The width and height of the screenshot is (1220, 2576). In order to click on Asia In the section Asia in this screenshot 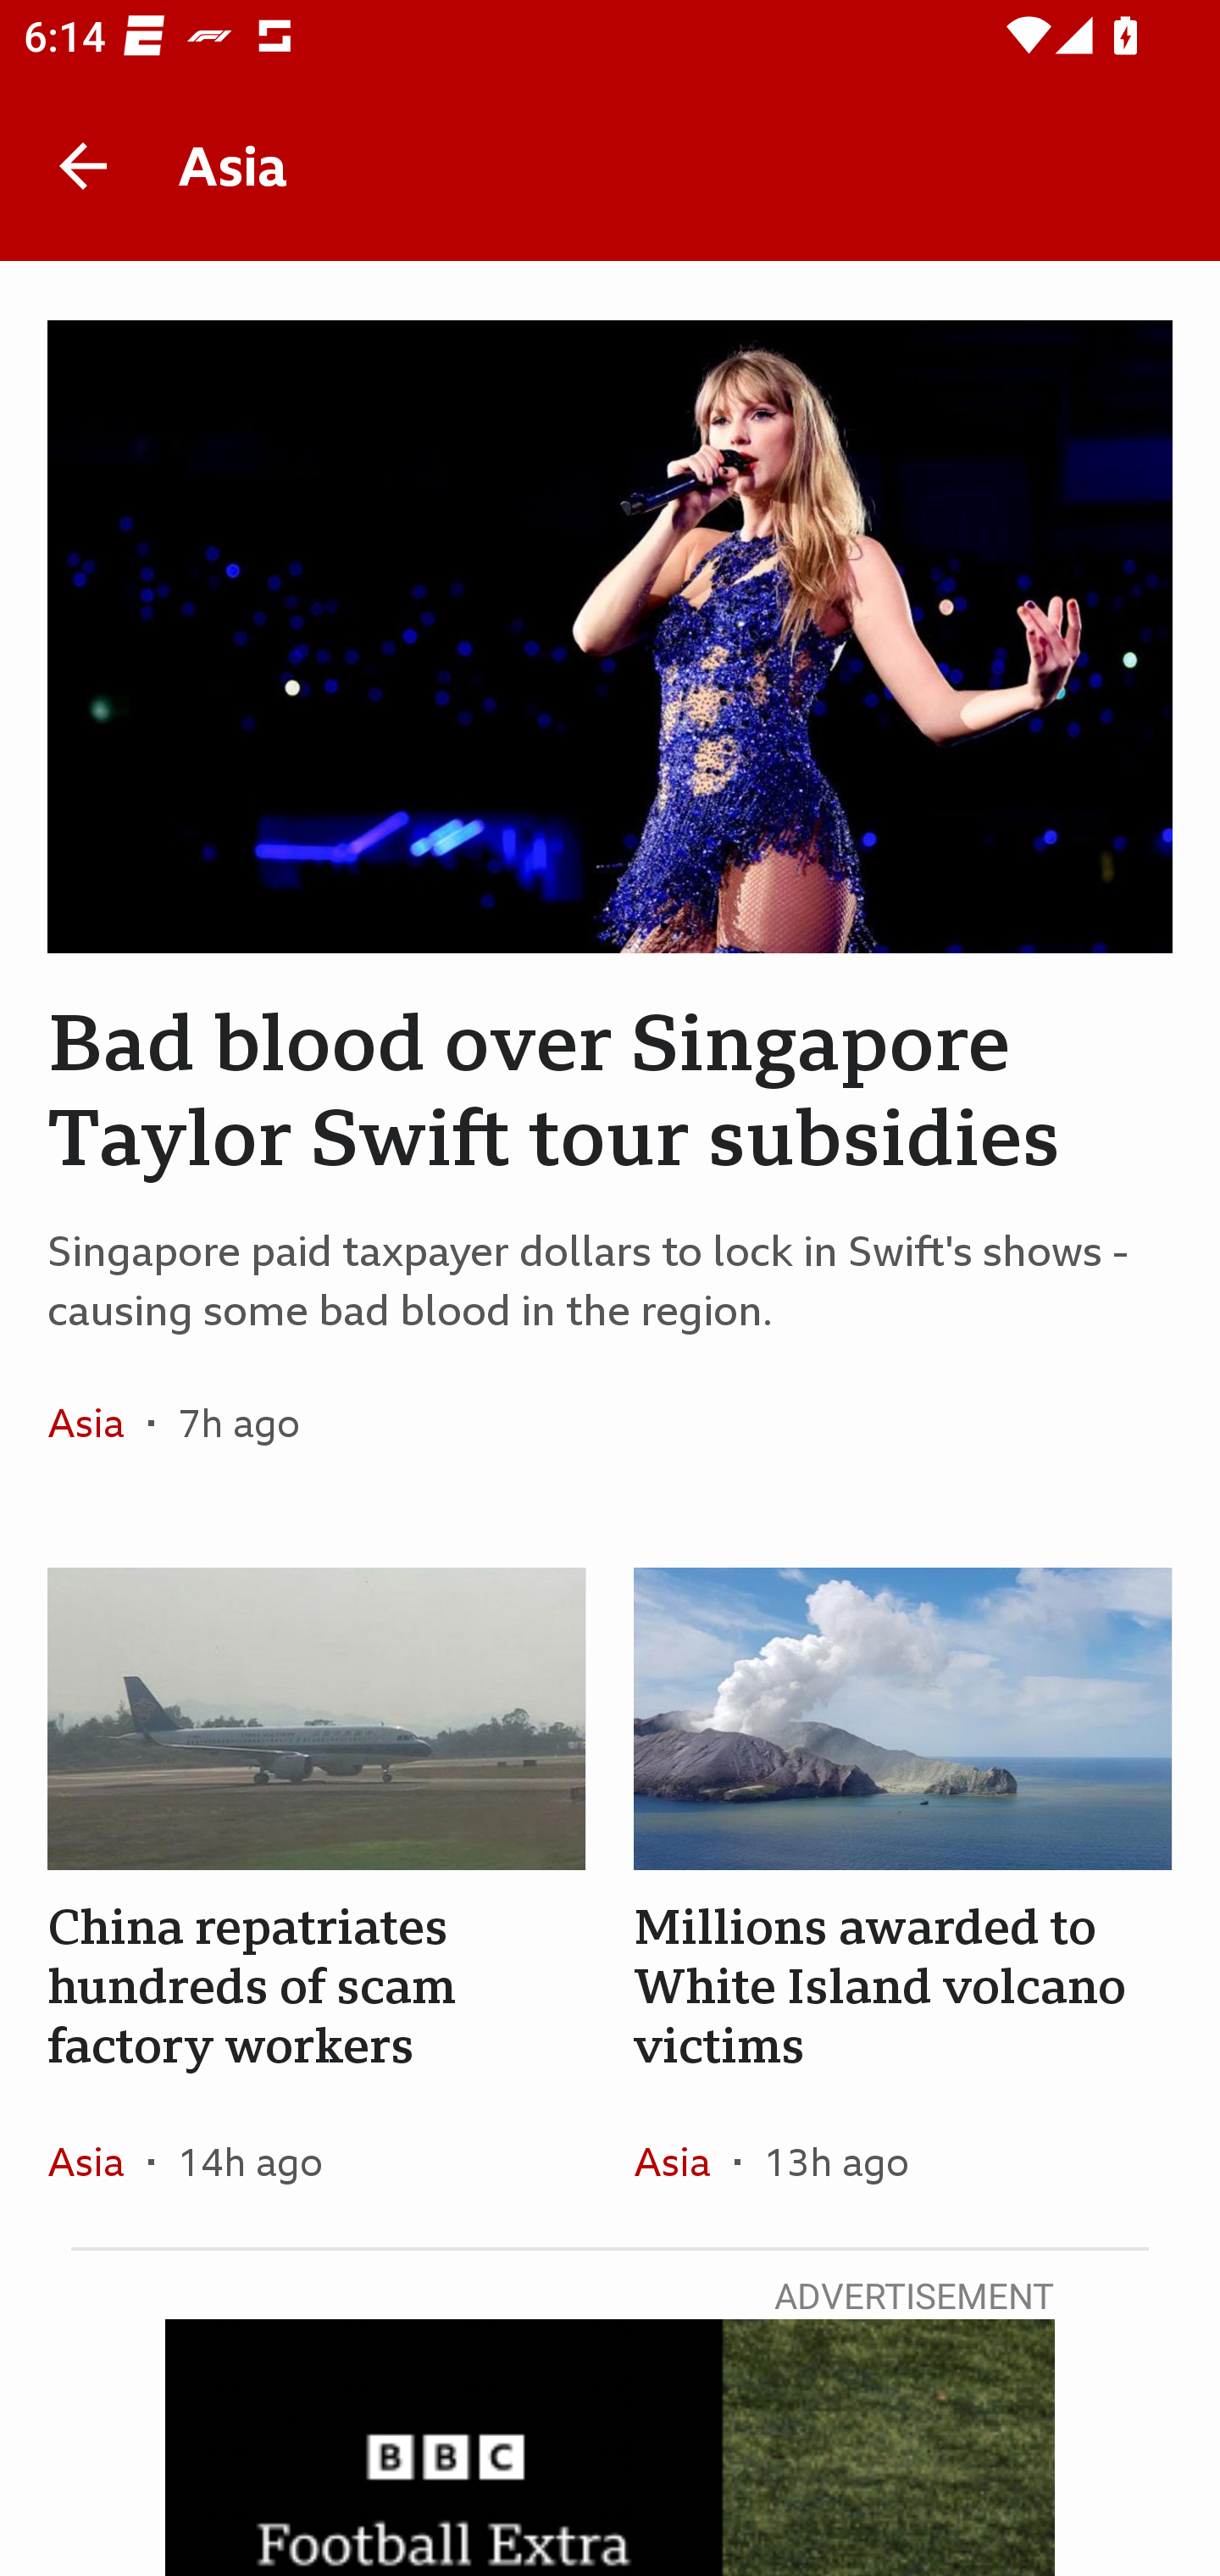, I will do `click(683, 2161)`.